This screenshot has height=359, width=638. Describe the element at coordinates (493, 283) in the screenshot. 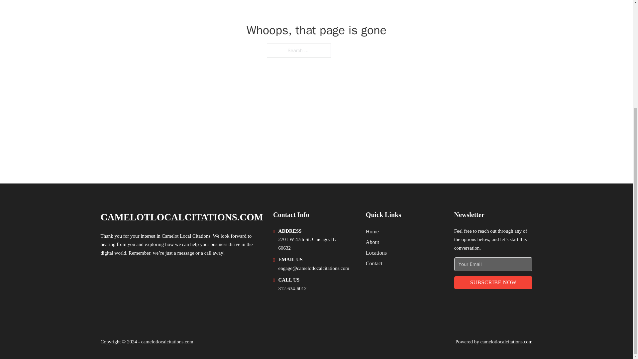

I see `SUBSCRIBE NOW` at that location.